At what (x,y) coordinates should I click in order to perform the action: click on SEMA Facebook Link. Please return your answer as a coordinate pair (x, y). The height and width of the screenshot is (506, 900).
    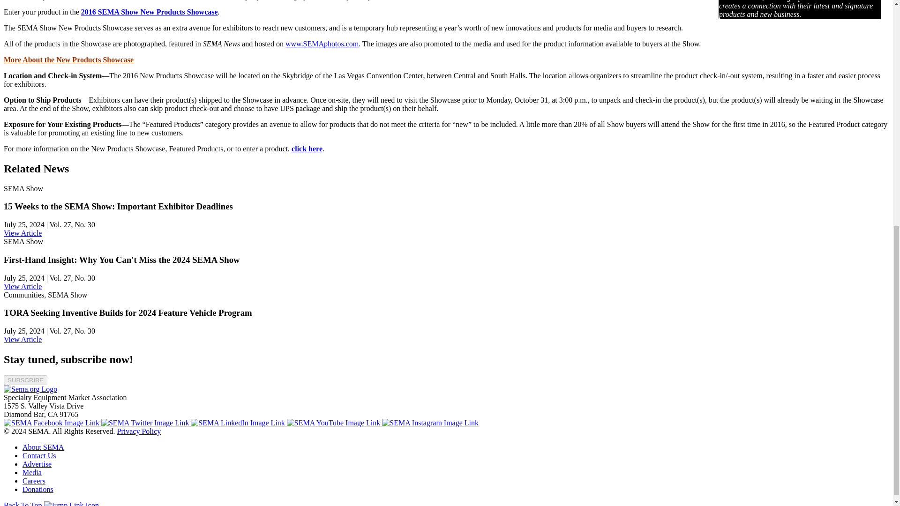
    Looking at the image, I should click on (52, 423).